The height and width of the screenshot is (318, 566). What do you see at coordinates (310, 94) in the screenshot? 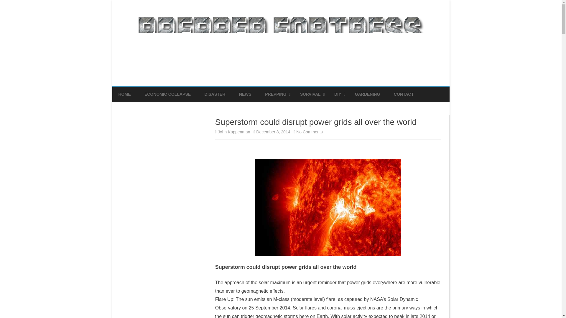
I see `SURVIVAL` at bounding box center [310, 94].